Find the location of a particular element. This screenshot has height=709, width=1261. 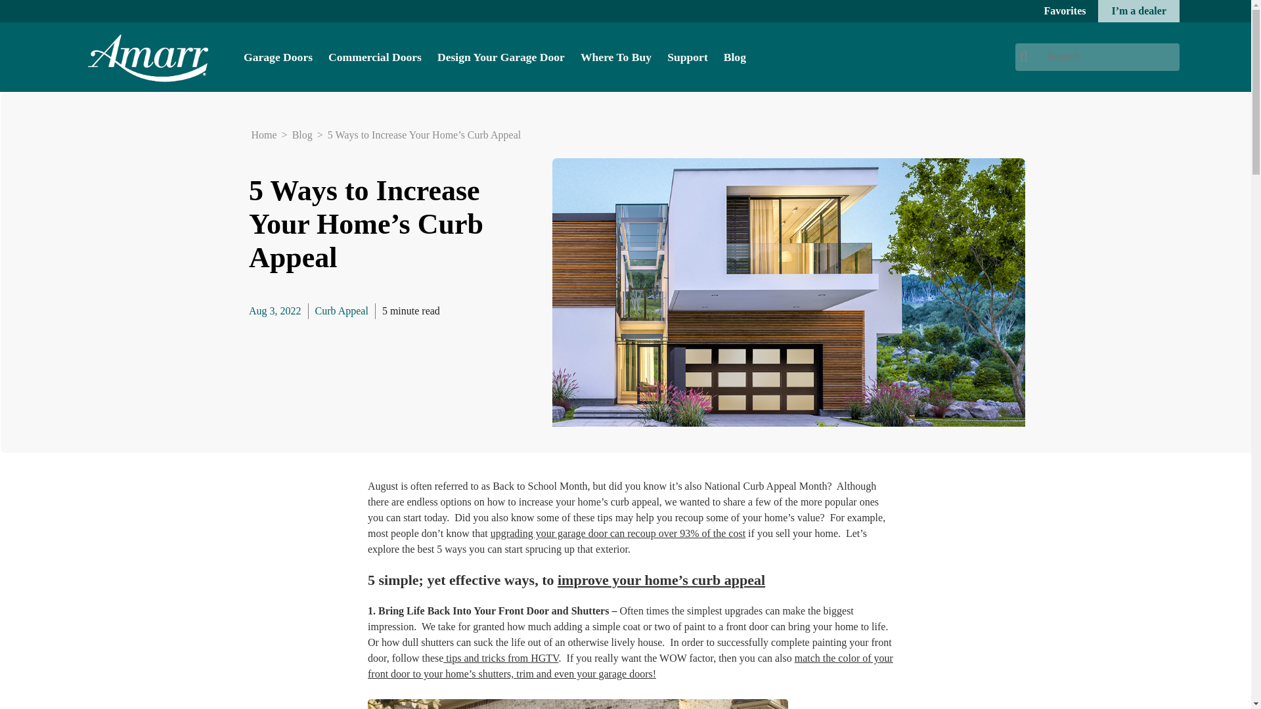

Support is located at coordinates (687, 56).